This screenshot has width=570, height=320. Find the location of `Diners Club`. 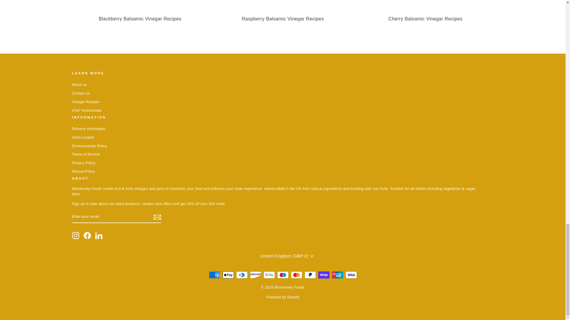

Diners Club is located at coordinates (242, 275).